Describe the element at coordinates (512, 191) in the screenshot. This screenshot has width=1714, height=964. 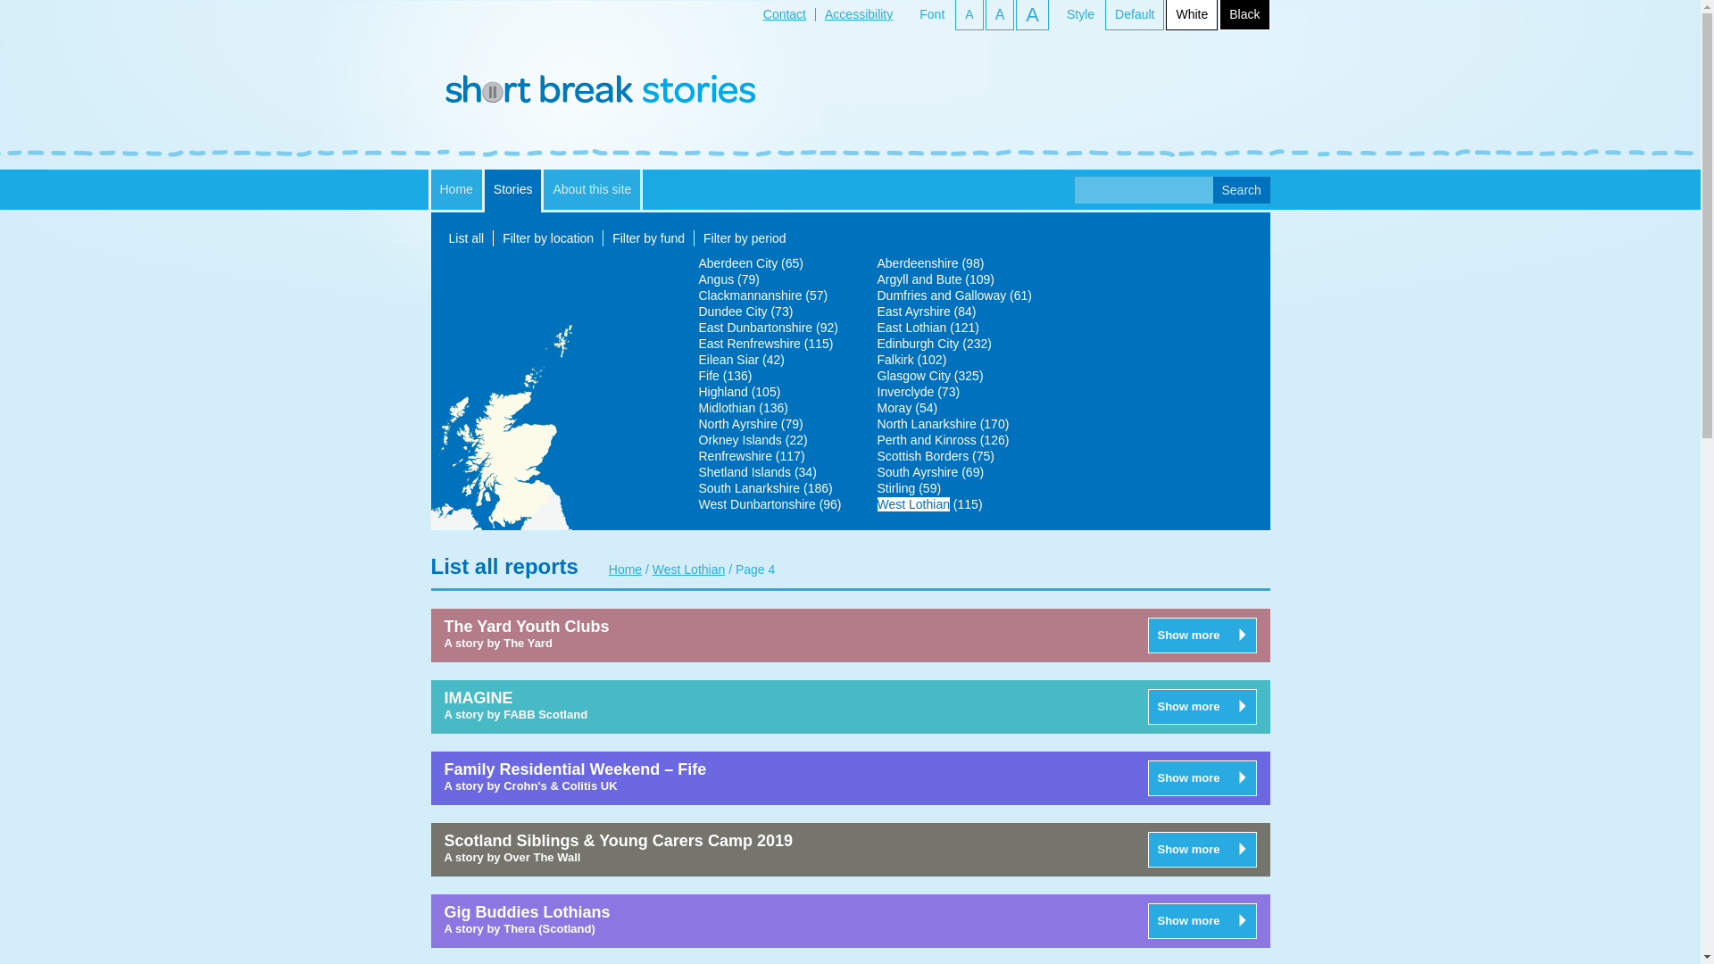
I see `Stories` at that location.